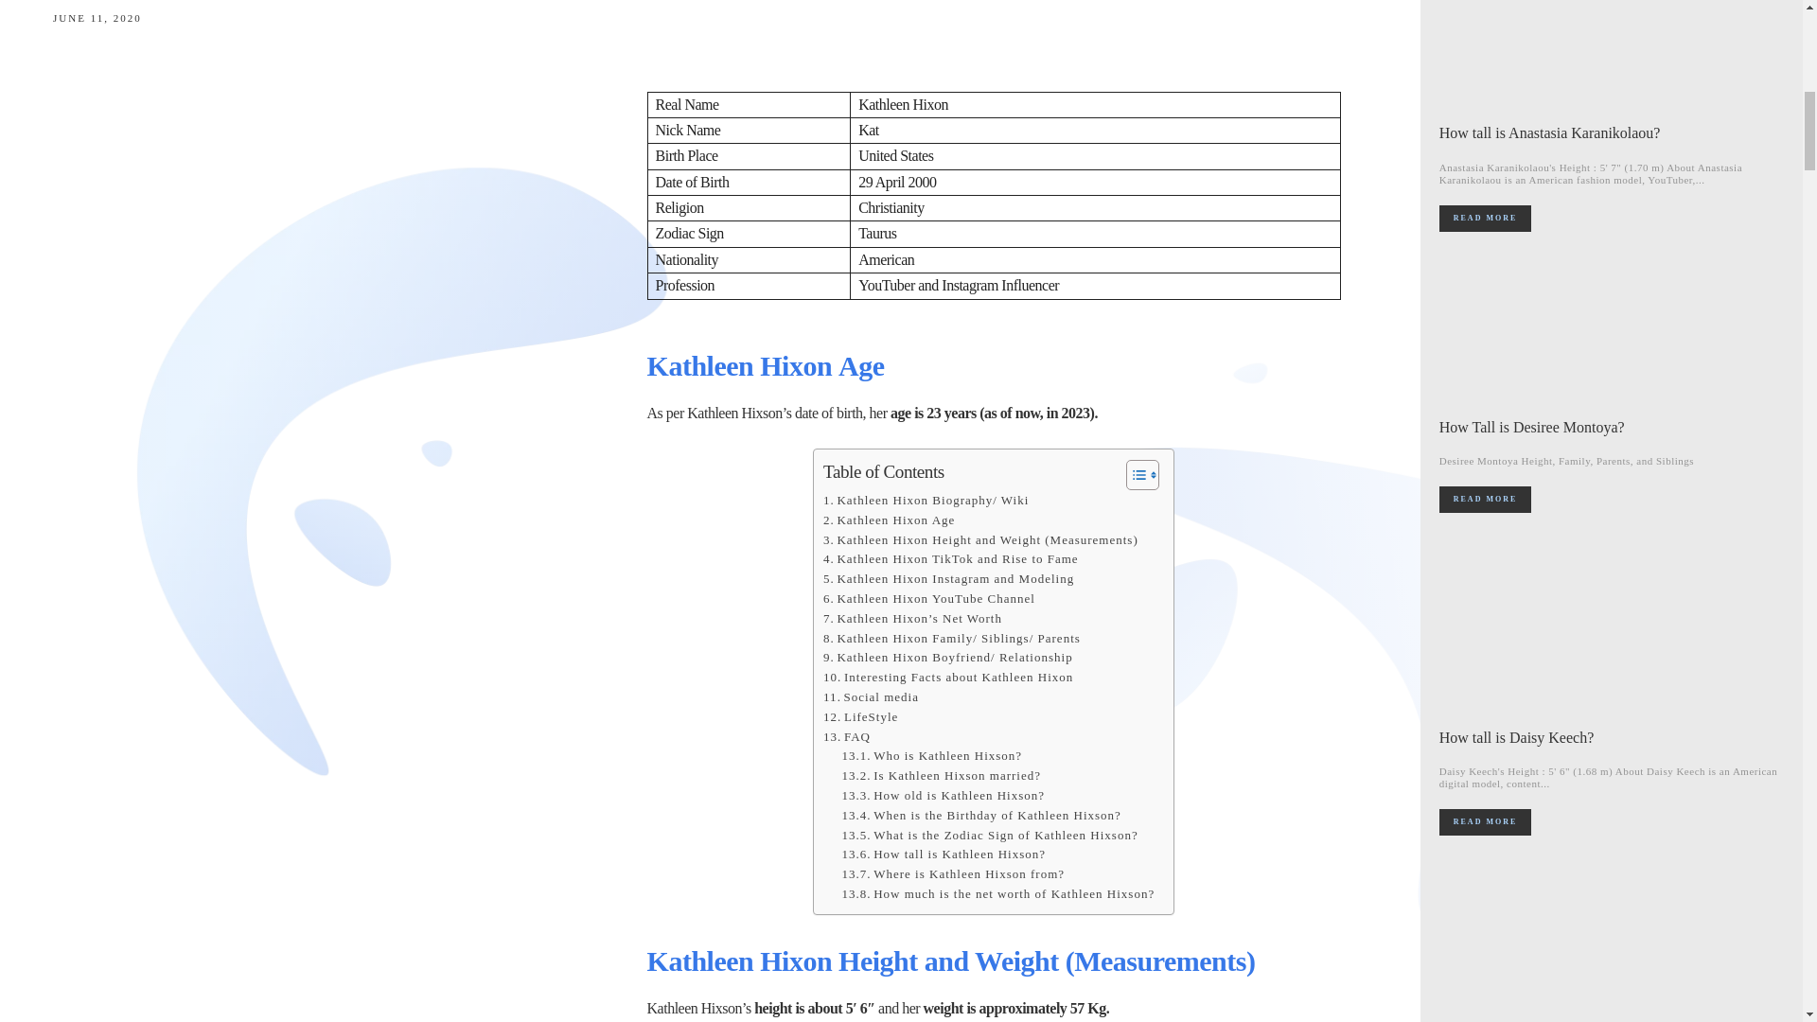  I want to click on Who is Kathleen Hixson?, so click(932, 757).